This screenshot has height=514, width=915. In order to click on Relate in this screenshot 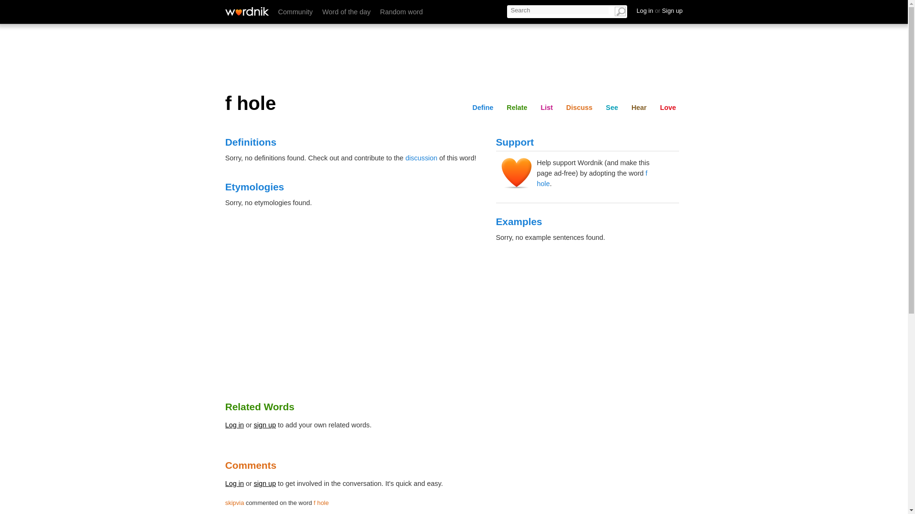, I will do `click(517, 107)`.